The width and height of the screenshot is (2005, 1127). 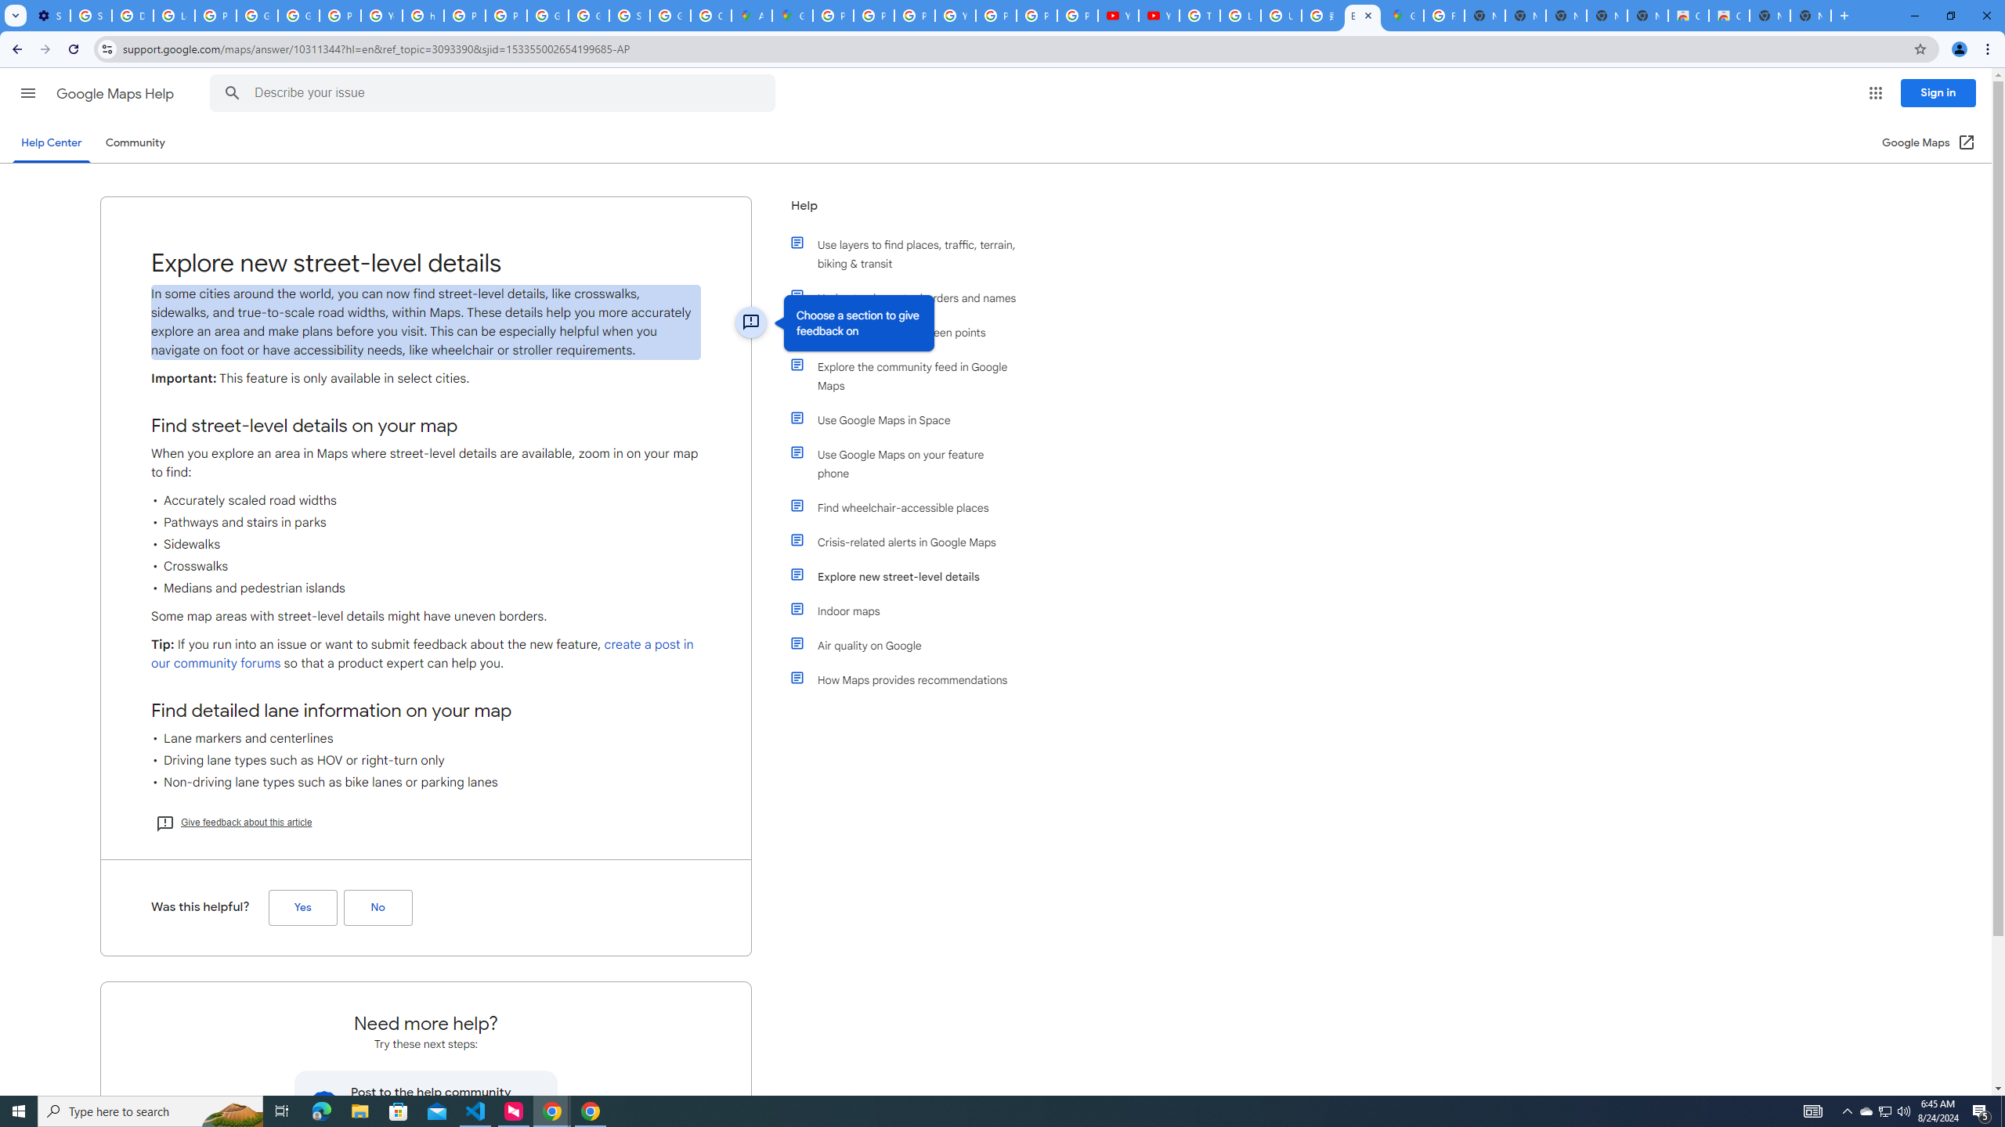 What do you see at coordinates (874, 16) in the screenshot?
I see `Privacy Help Center - Policies Help` at bounding box center [874, 16].